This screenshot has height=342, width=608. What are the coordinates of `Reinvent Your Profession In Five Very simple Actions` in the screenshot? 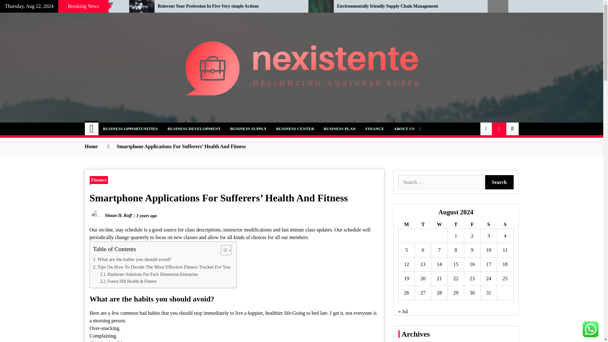 It's located at (228, 6).